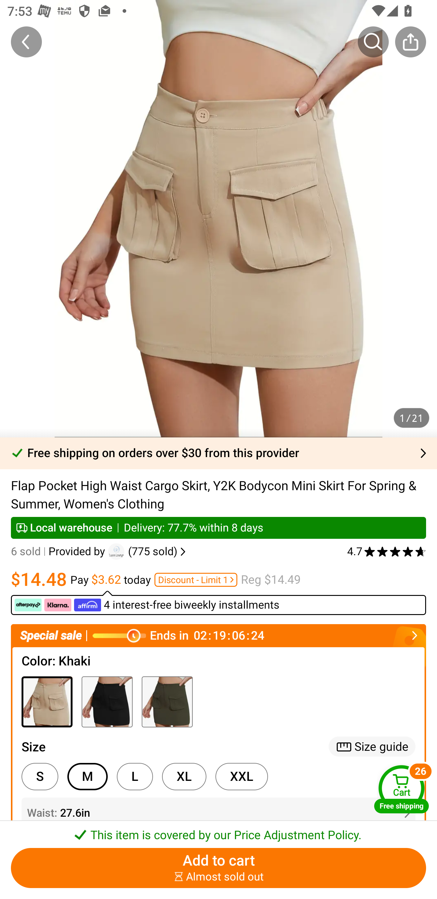  What do you see at coordinates (387, 552) in the screenshot?
I see `4.7` at bounding box center [387, 552].